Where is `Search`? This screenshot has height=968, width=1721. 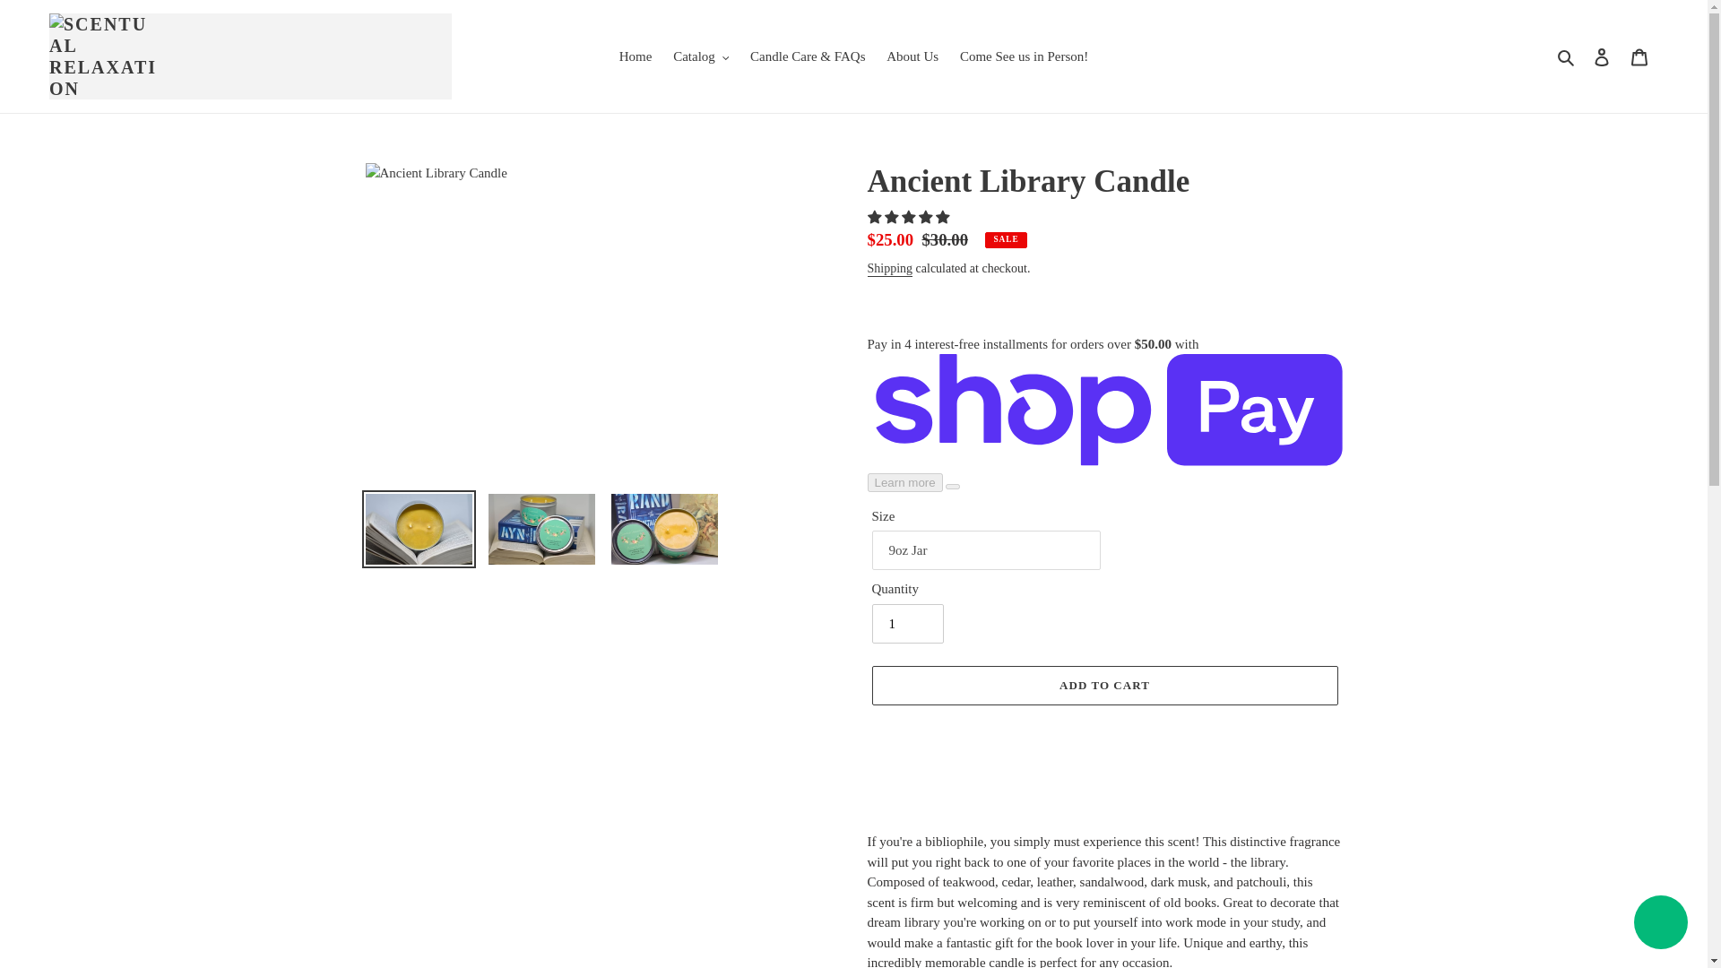
Search is located at coordinates (1567, 56).